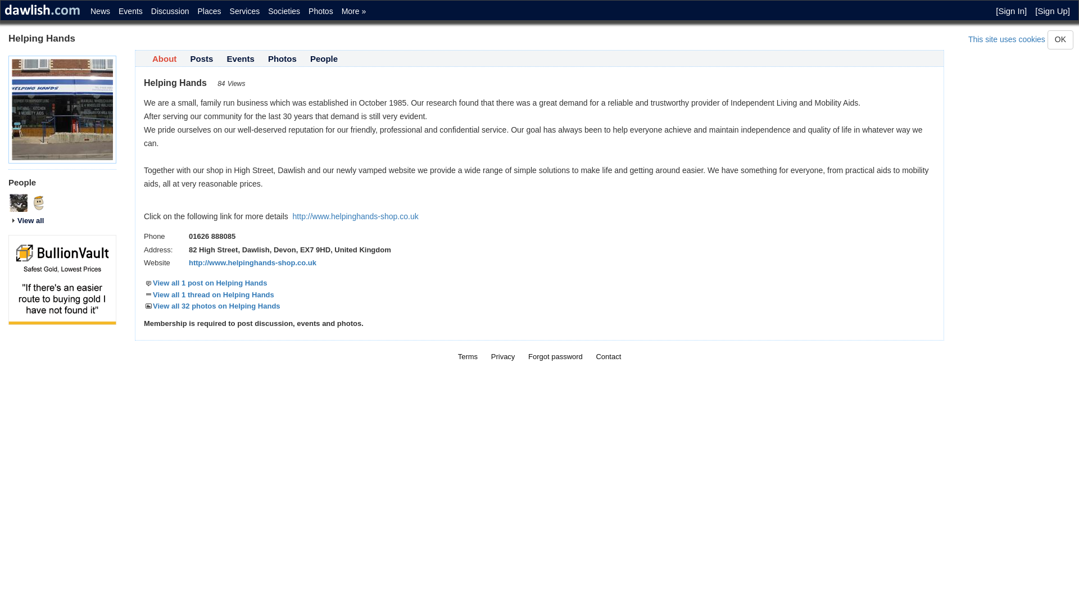 The width and height of the screenshot is (1079, 607). I want to click on Helping Hands, so click(38, 202).